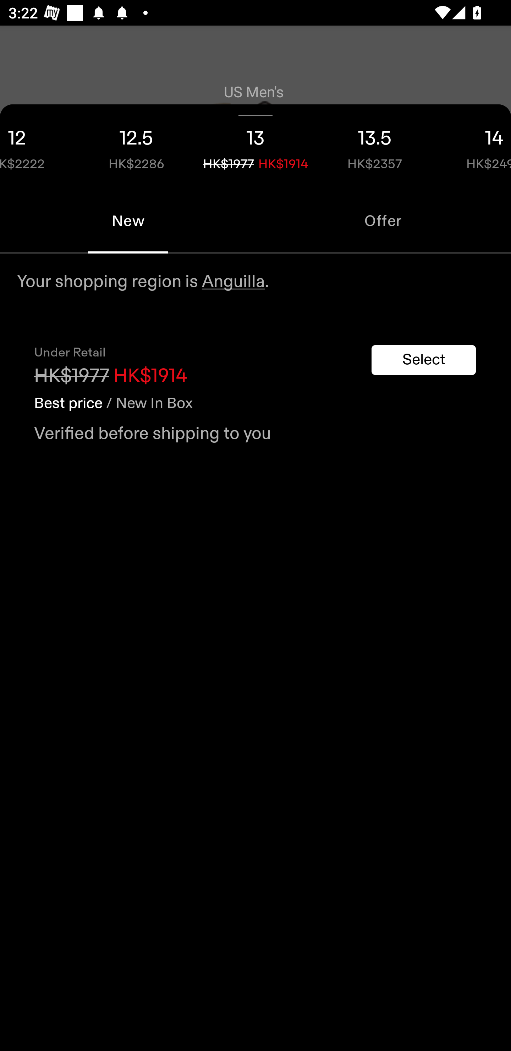 The image size is (511, 1051). What do you see at coordinates (38, 146) in the screenshot?
I see `12 HK$2222` at bounding box center [38, 146].